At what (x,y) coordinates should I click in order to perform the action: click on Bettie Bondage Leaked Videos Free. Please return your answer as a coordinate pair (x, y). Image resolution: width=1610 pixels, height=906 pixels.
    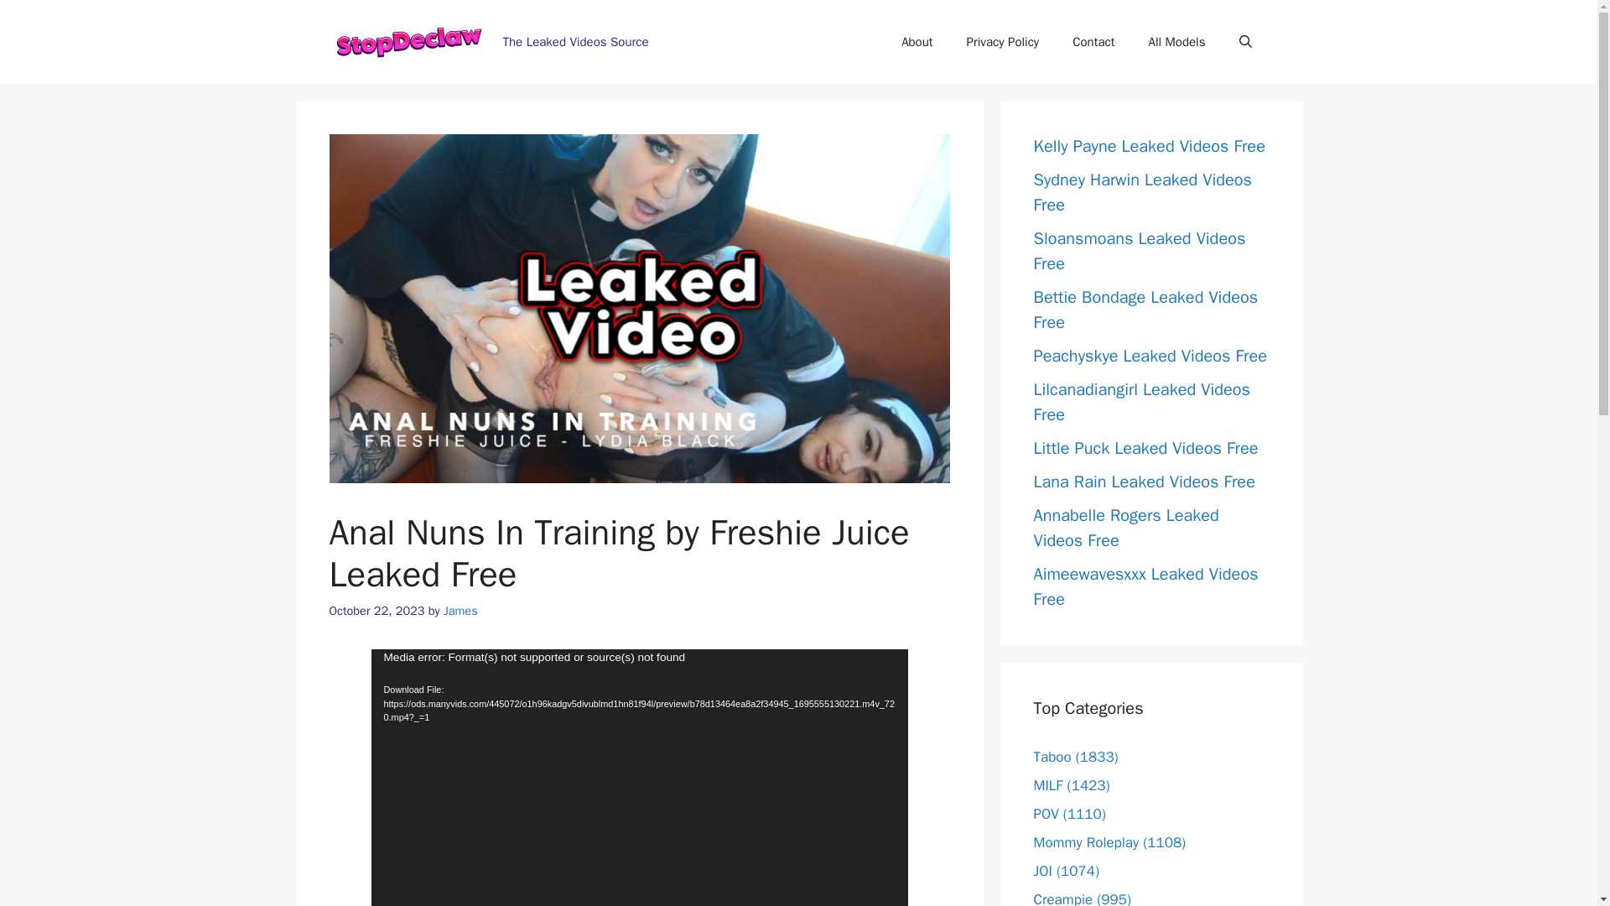
    Looking at the image, I should click on (1145, 310).